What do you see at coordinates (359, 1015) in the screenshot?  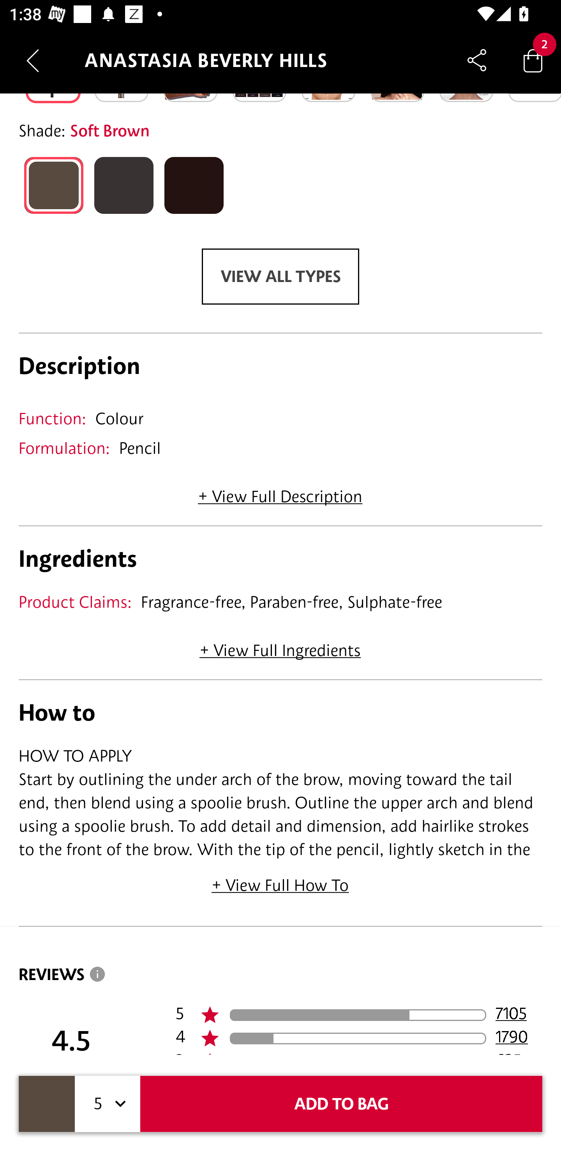 I see `5 70.0 7105` at bounding box center [359, 1015].